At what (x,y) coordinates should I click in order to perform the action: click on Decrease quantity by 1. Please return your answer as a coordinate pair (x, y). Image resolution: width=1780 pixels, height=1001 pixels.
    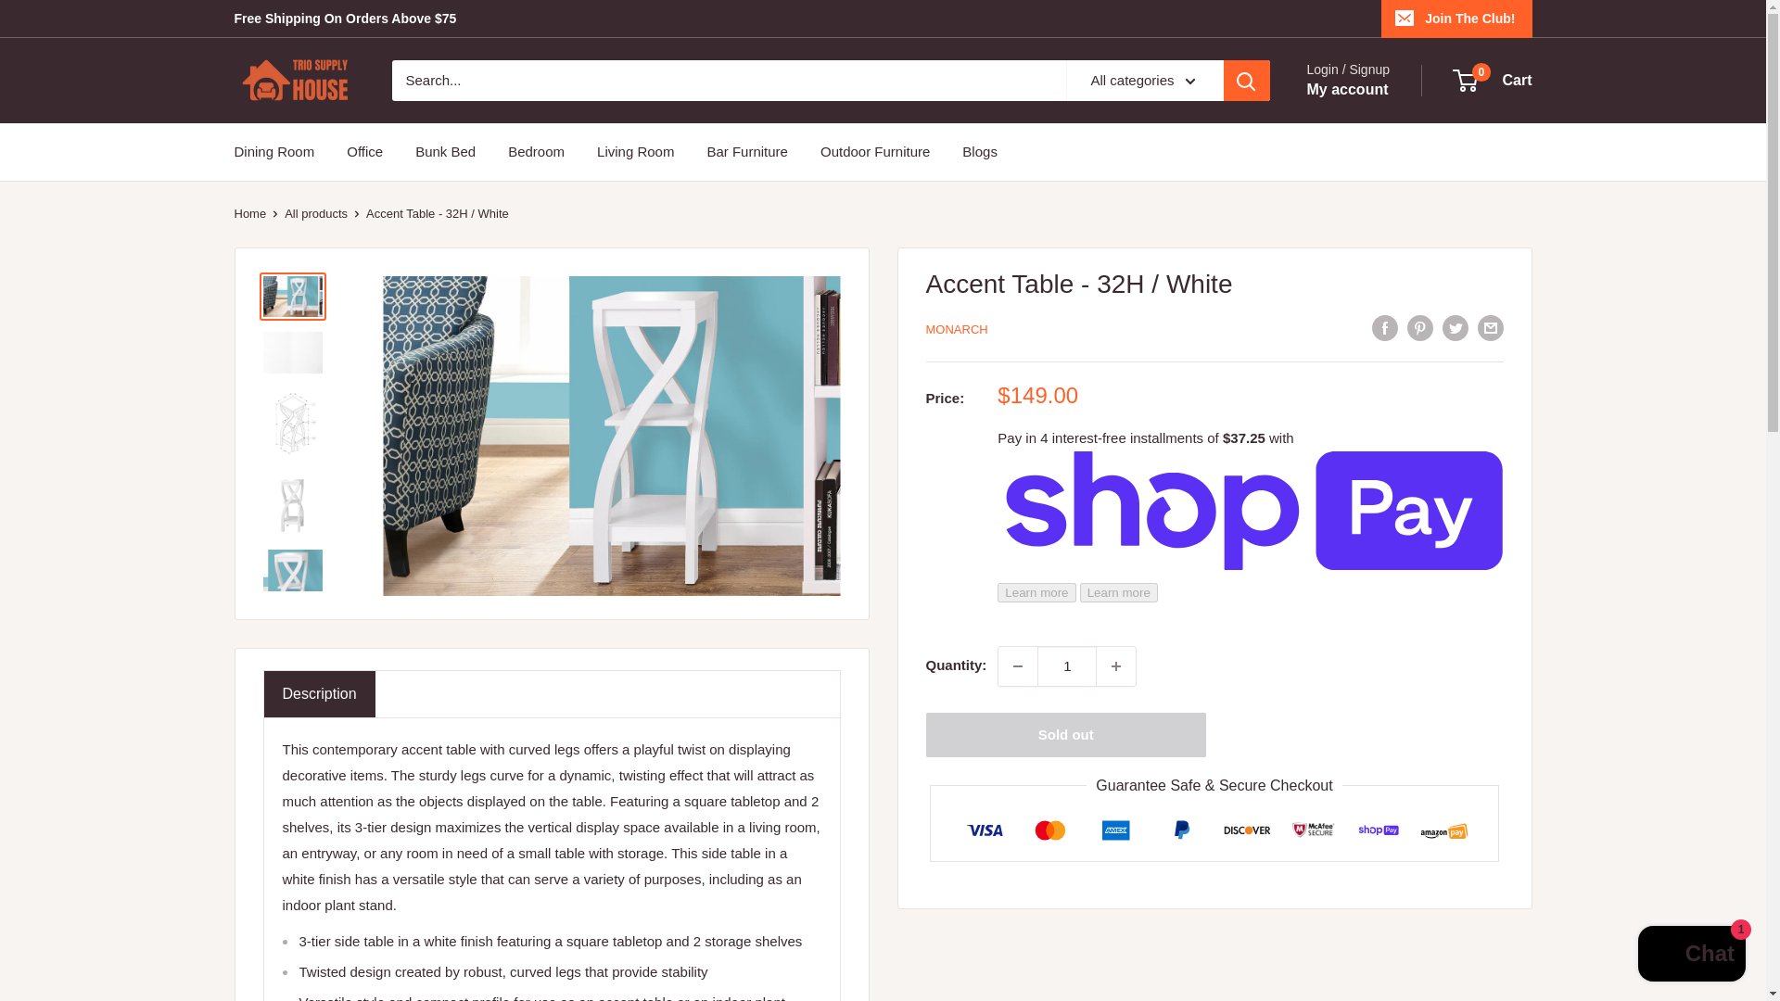
    Looking at the image, I should click on (1018, 665).